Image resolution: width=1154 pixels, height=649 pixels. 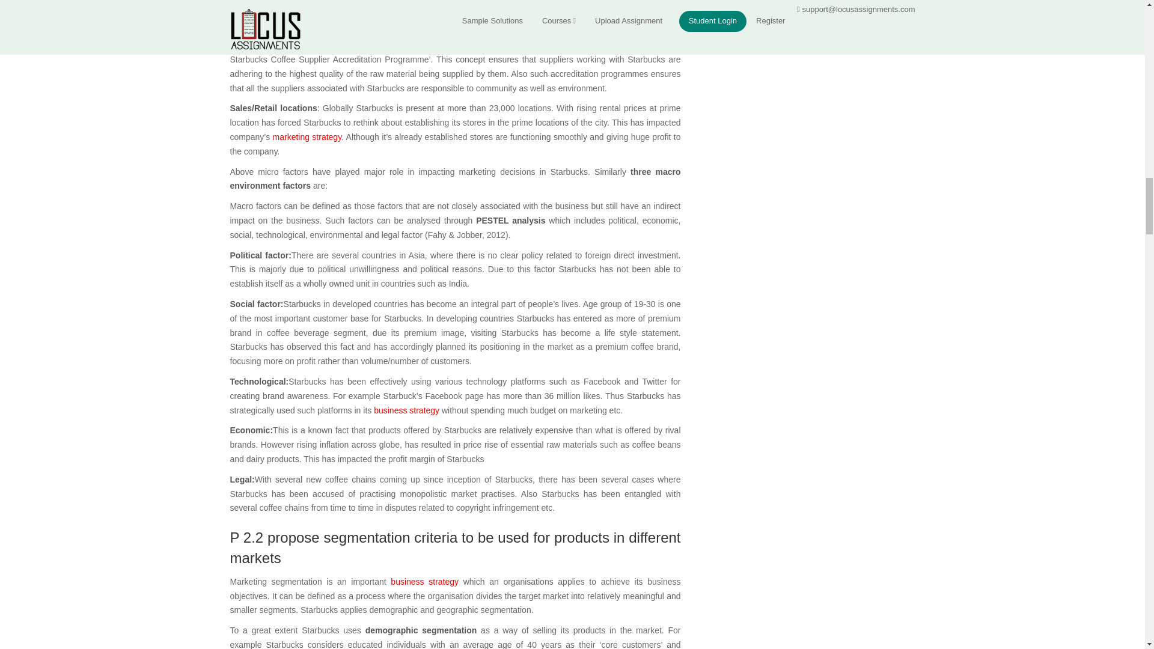 I want to click on marketing strategy, so click(x=307, y=137).